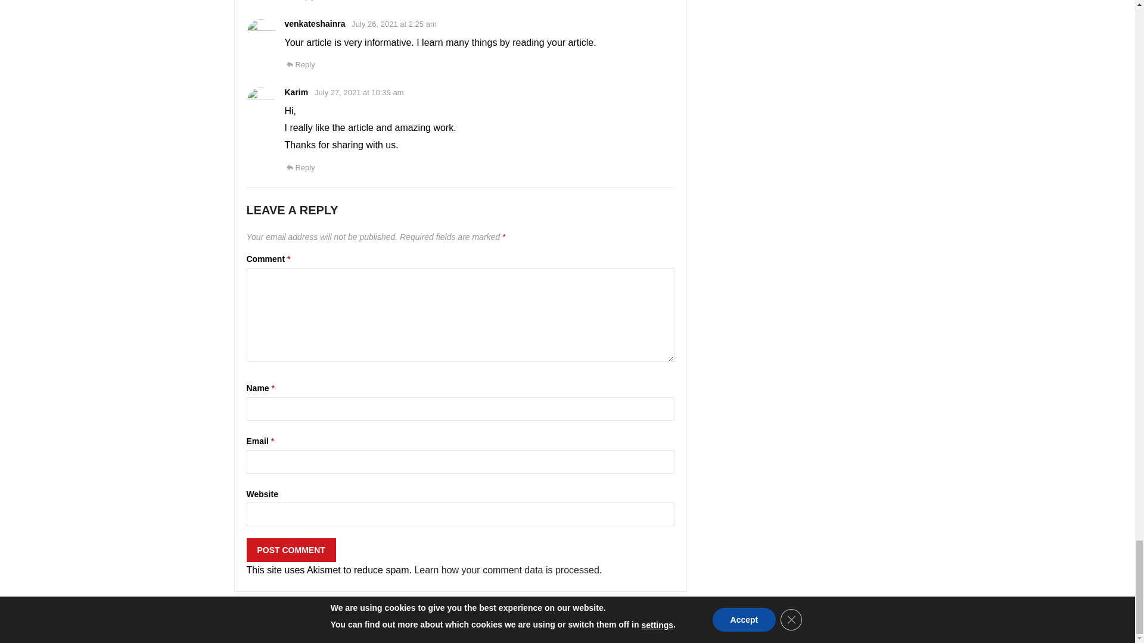 This screenshot has height=643, width=1144. I want to click on Post Comment, so click(291, 550).